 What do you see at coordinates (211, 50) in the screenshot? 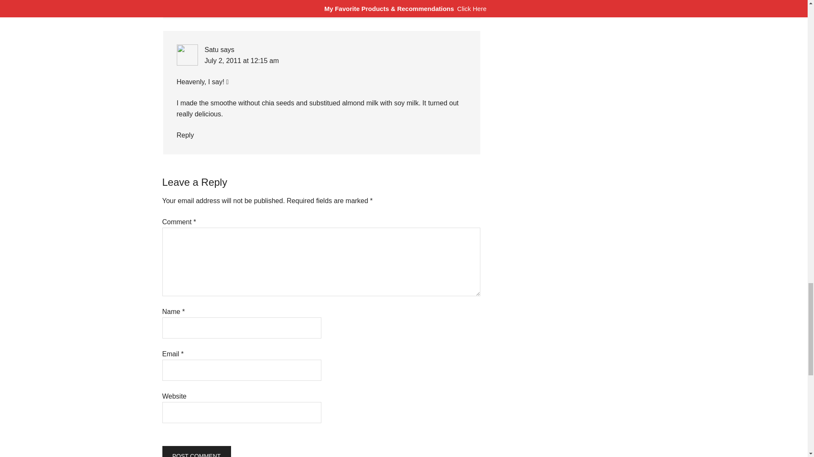
I see `Satu` at bounding box center [211, 50].